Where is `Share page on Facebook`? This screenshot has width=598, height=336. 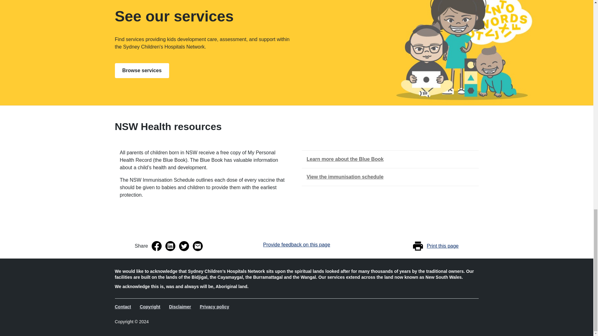 Share page on Facebook is located at coordinates (156, 246).